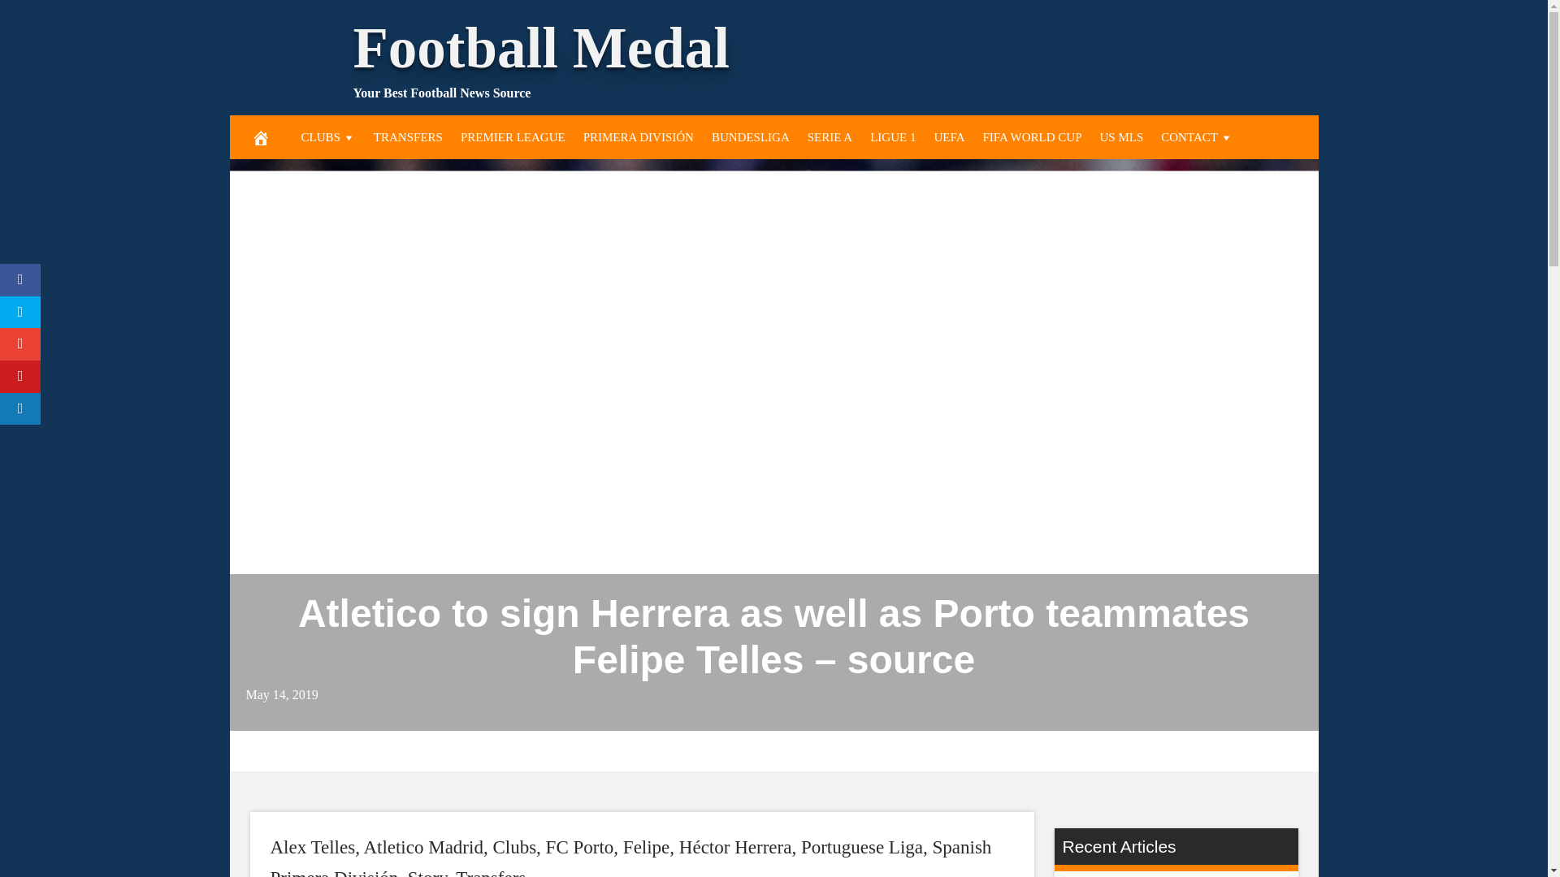 The width and height of the screenshot is (1560, 877). I want to click on Clubs, so click(514, 848).